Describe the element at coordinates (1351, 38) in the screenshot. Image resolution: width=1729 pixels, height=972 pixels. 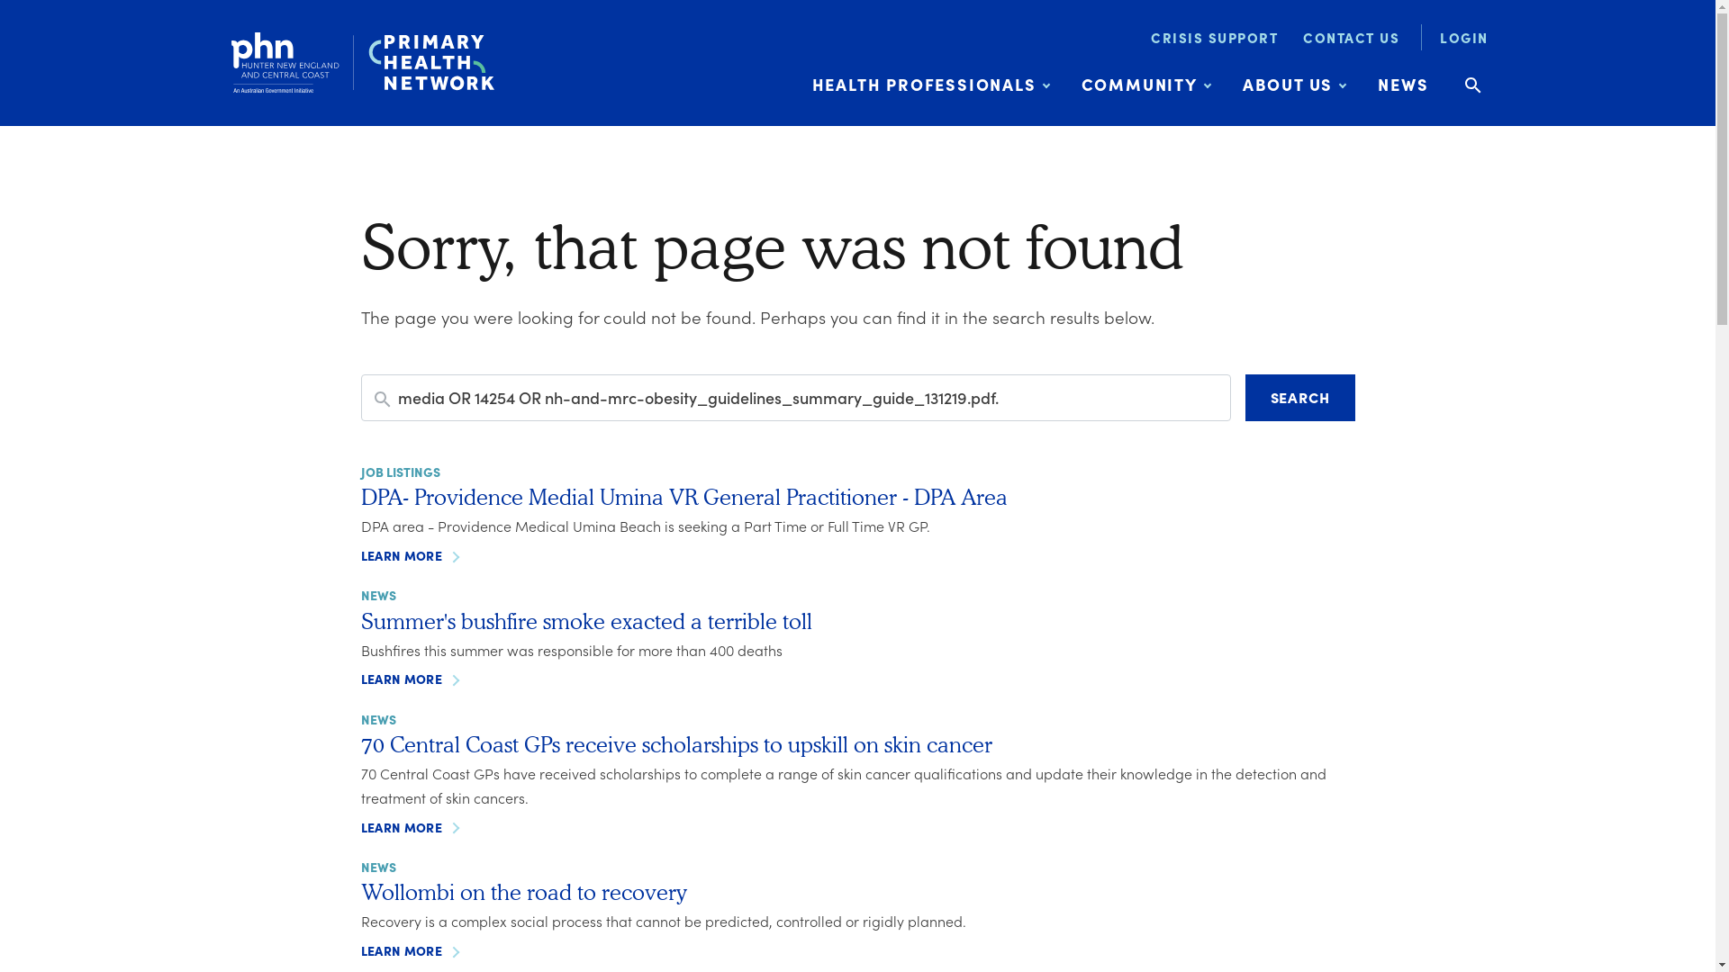
I see `CONTACT US` at that location.